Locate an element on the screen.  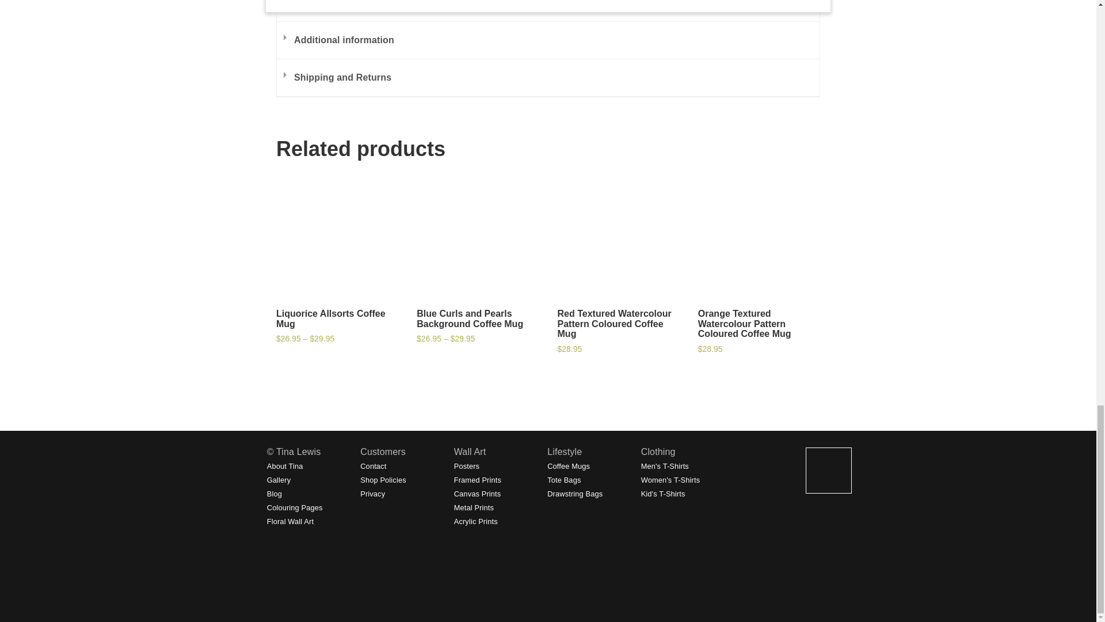
Contact is located at coordinates (373, 466).